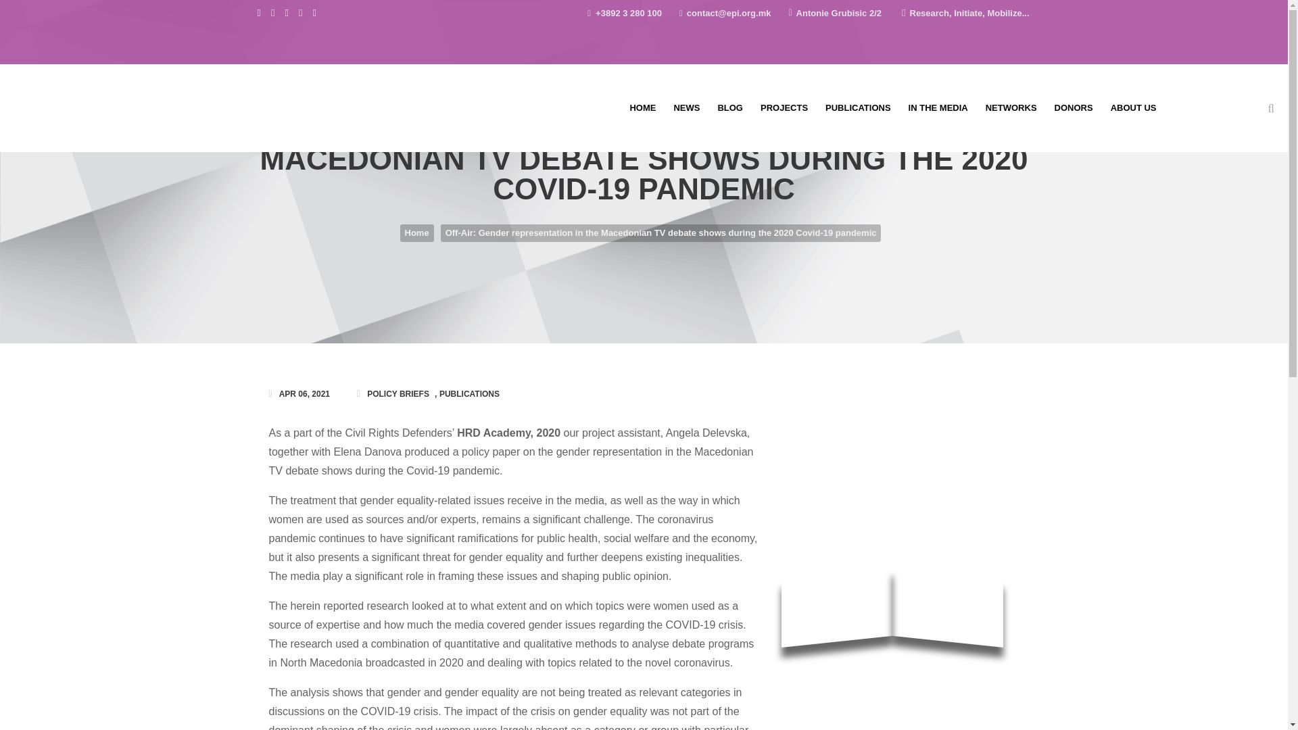 The height and width of the screenshot is (730, 1298). I want to click on NEWS, so click(687, 108).